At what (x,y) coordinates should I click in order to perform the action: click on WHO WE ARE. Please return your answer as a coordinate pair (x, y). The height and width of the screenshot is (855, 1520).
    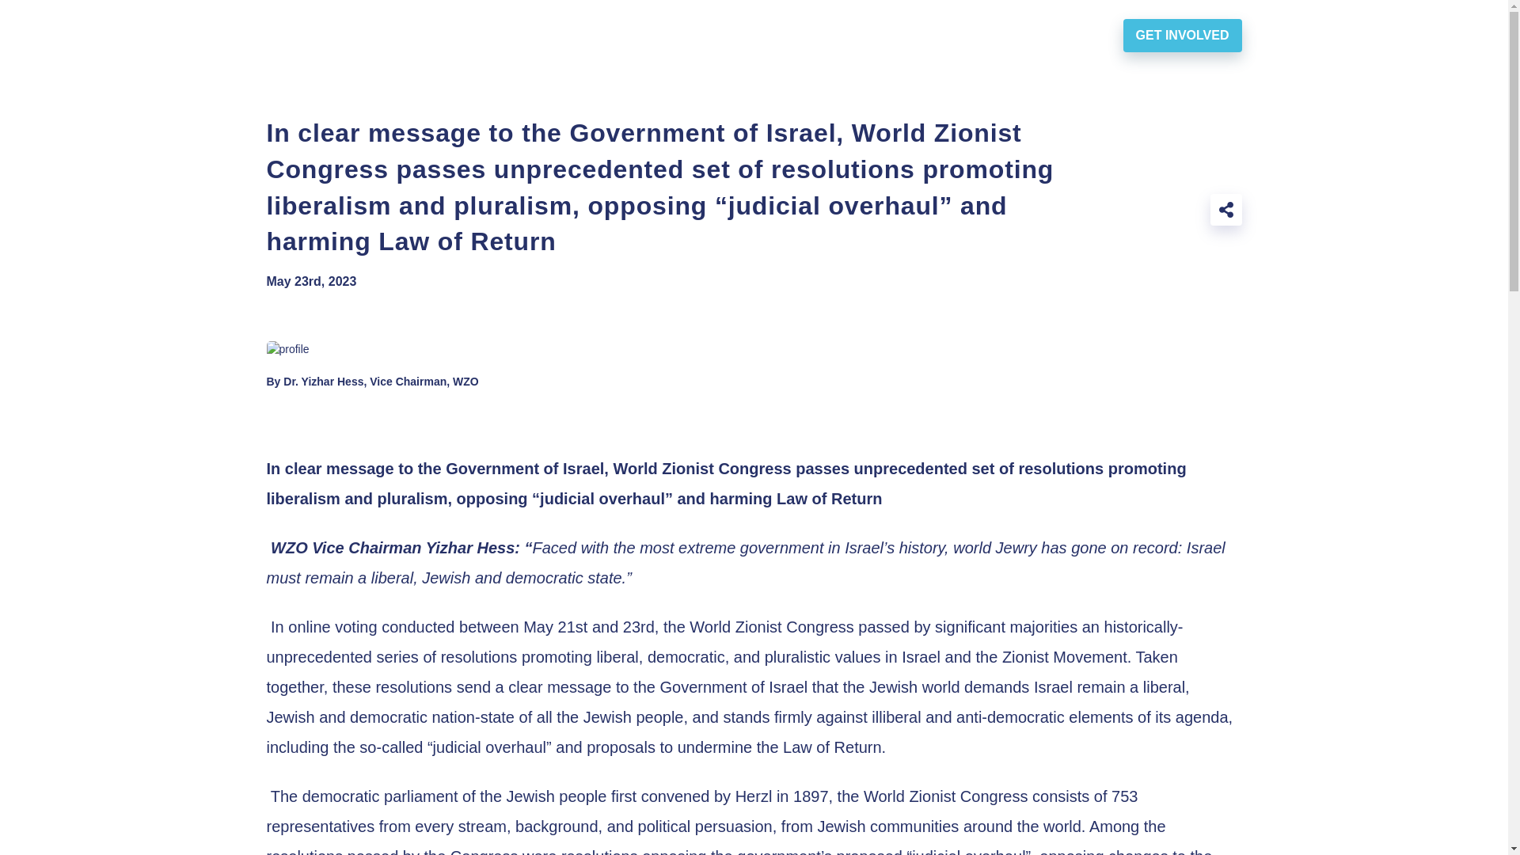
    Looking at the image, I should click on (644, 35).